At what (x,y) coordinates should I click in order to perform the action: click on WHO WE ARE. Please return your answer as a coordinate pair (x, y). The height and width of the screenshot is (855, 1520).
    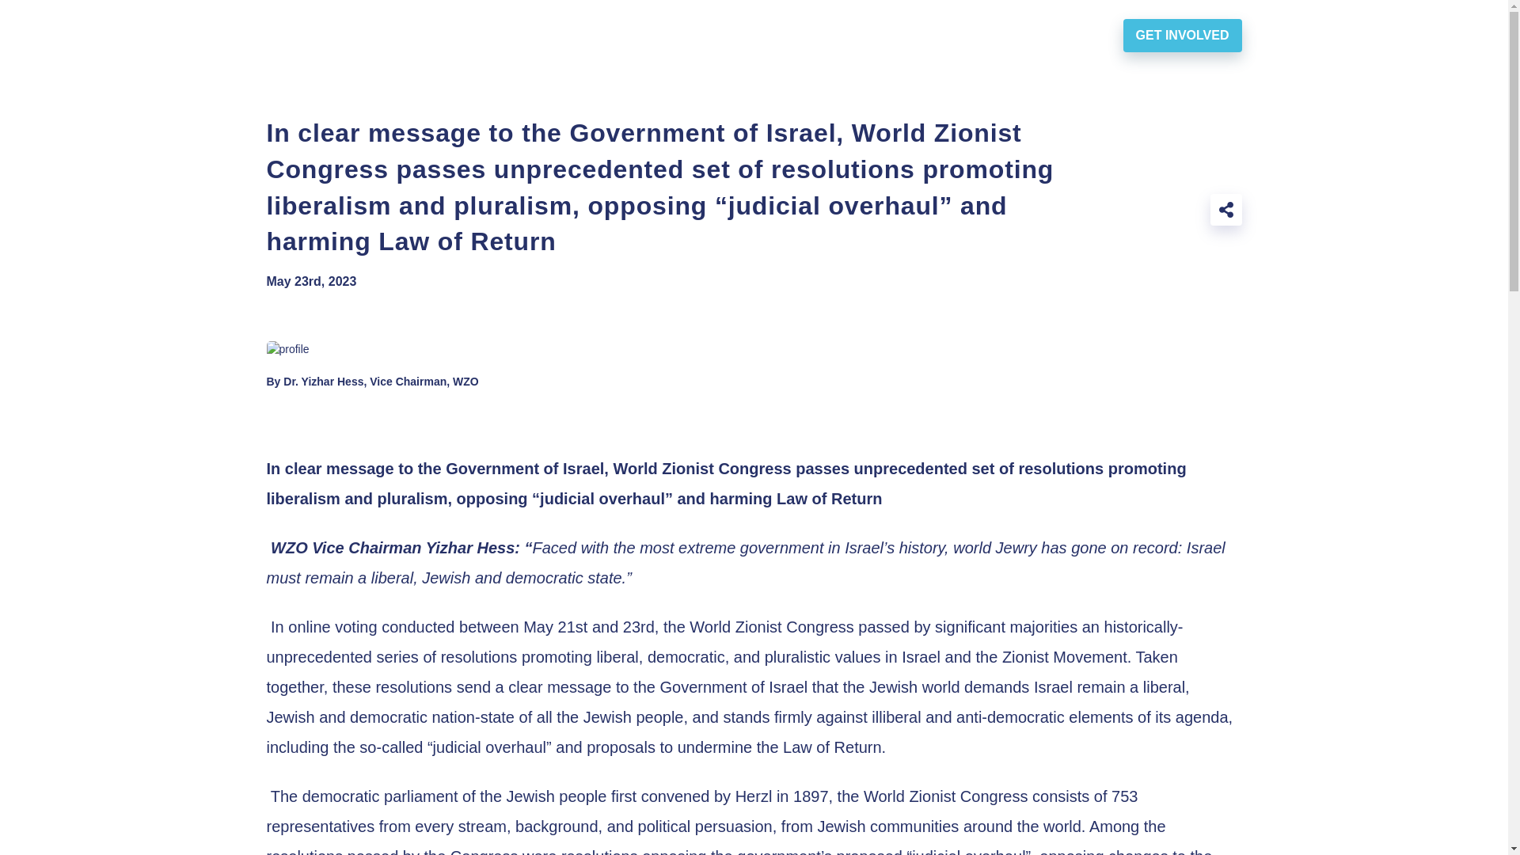
    Looking at the image, I should click on (644, 35).